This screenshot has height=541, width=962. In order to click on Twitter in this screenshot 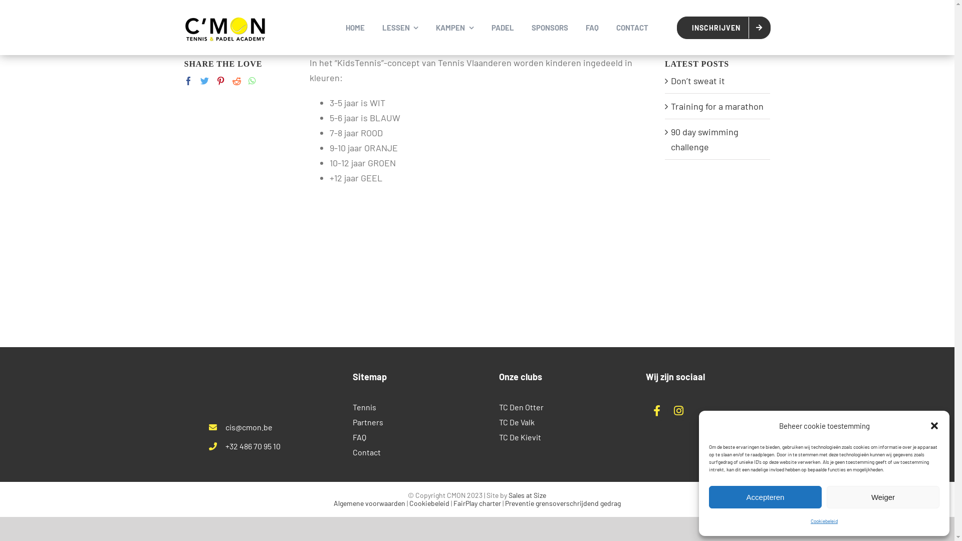, I will do `click(204, 81)`.